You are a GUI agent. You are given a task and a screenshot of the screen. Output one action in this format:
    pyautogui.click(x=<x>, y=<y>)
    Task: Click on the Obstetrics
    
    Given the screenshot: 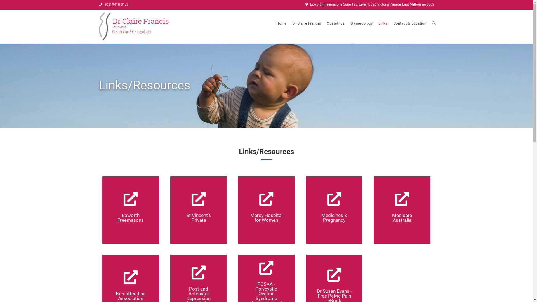 What is the action you would take?
    pyautogui.click(x=336, y=23)
    